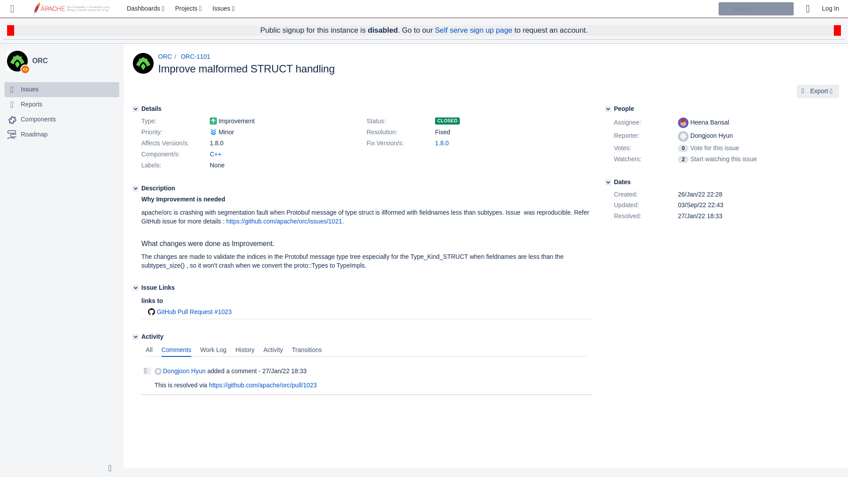  I want to click on 1.8.0, so click(442, 143).